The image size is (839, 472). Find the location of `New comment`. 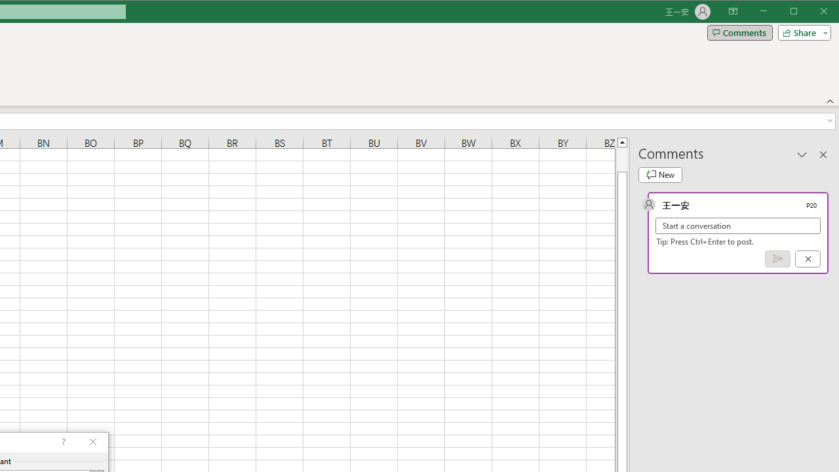

New comment is located at coordinates (660, 174).